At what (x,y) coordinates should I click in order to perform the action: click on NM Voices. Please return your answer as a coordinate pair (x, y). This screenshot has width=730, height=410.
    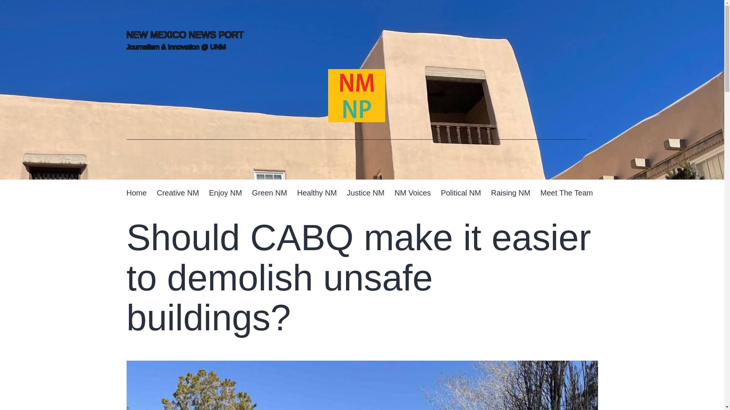
    Looking at the image, I should click on (412, 193).